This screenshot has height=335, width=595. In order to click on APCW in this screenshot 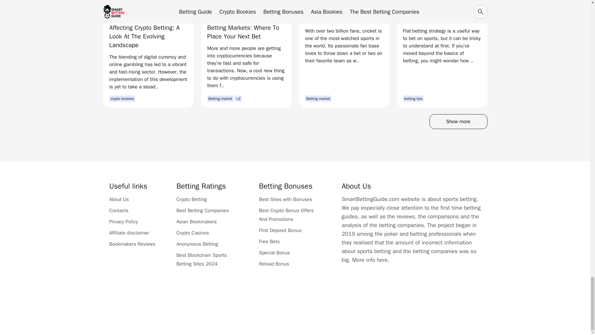, I will do `click(362, 293)`.